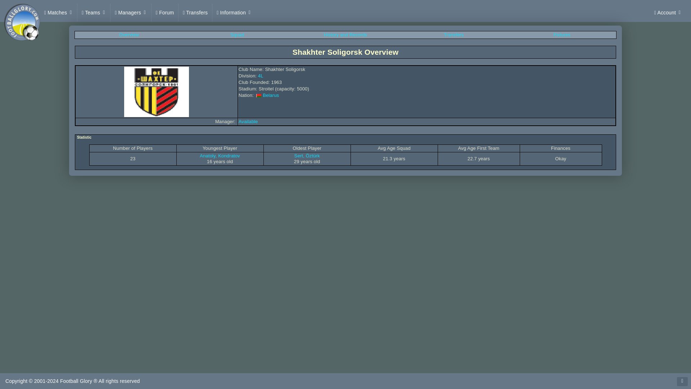 This screenshot has width=691, height=389. I want to click on Football Glory Logo, so click(22, 22).